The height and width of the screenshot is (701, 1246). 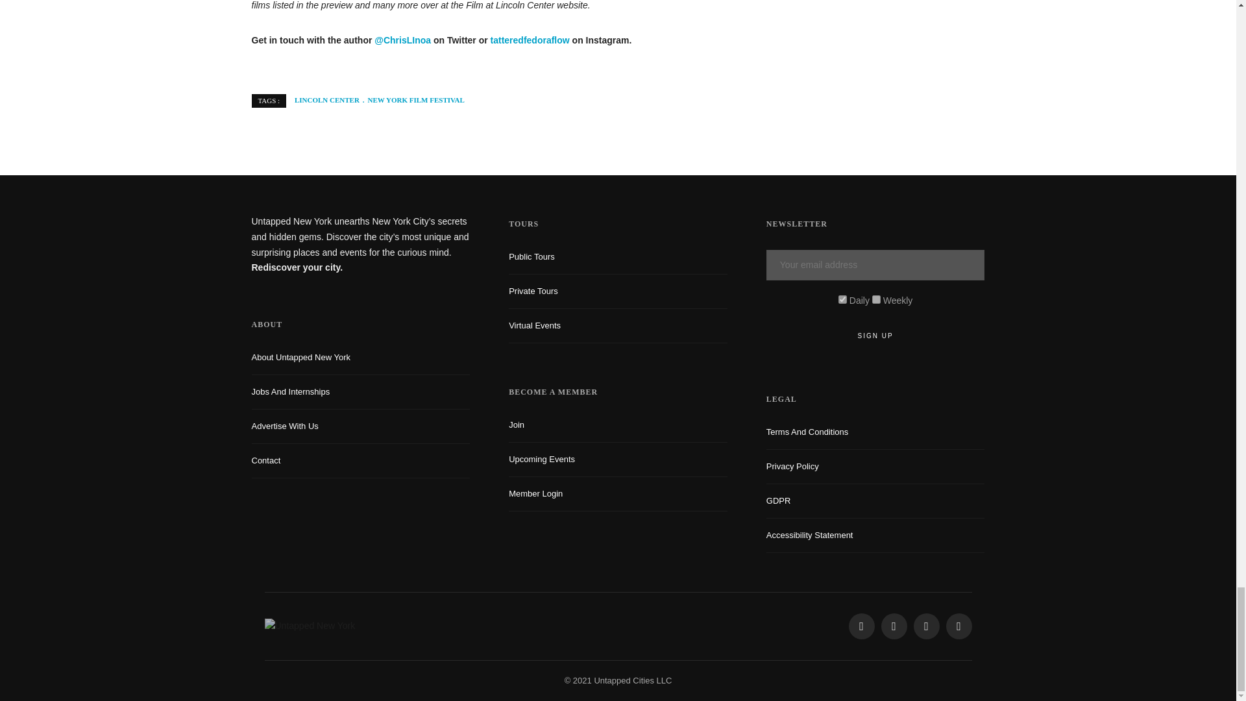 I want to click on e99a09560c, so click(x=842, y=299).